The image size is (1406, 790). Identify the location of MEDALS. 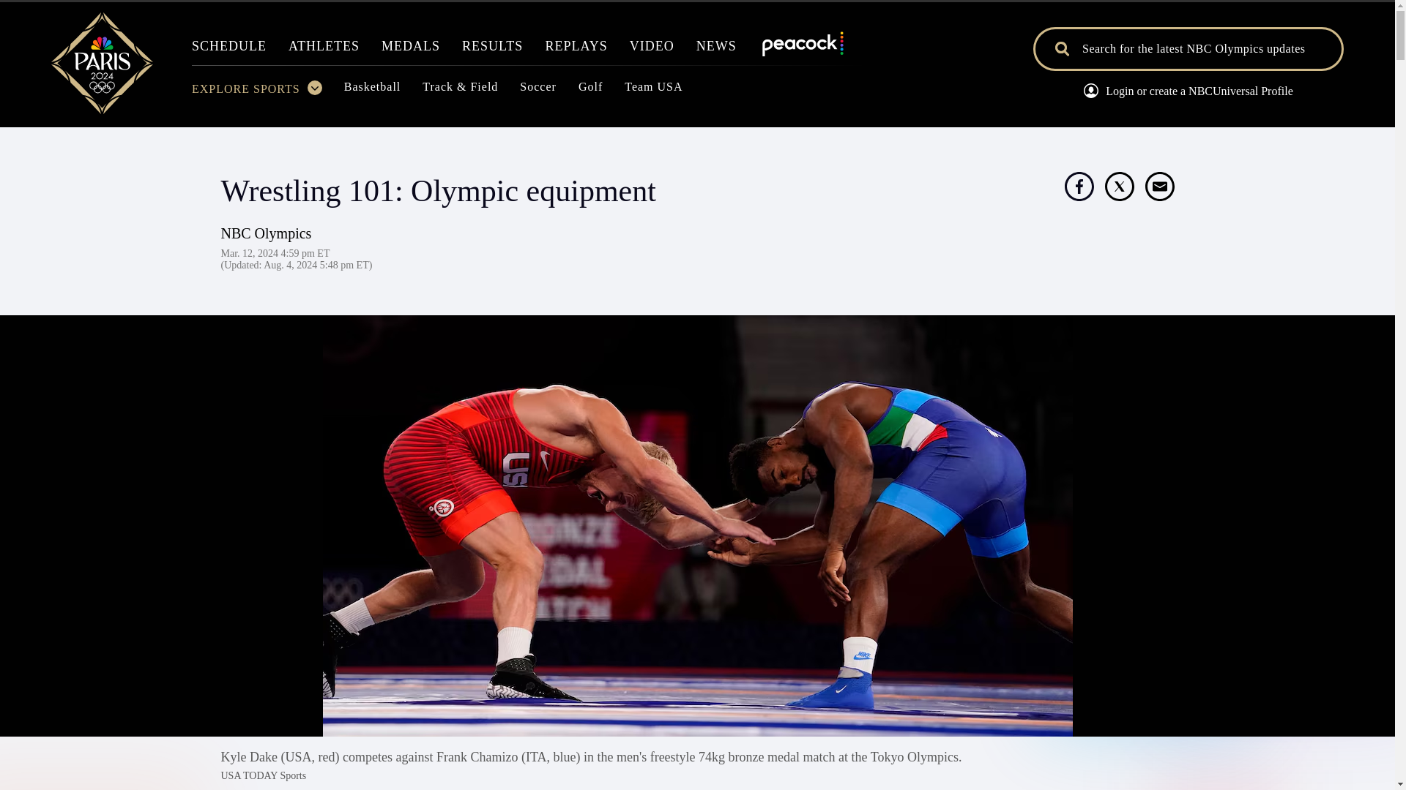
(410, 50).